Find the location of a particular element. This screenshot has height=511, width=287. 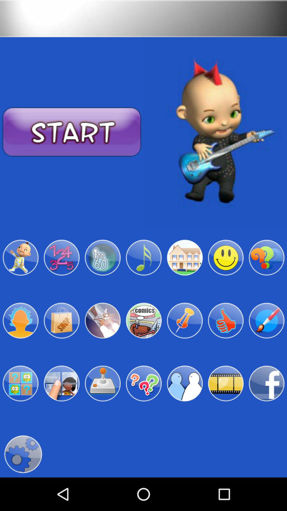

choose profile is located at coordinates (185, 384).